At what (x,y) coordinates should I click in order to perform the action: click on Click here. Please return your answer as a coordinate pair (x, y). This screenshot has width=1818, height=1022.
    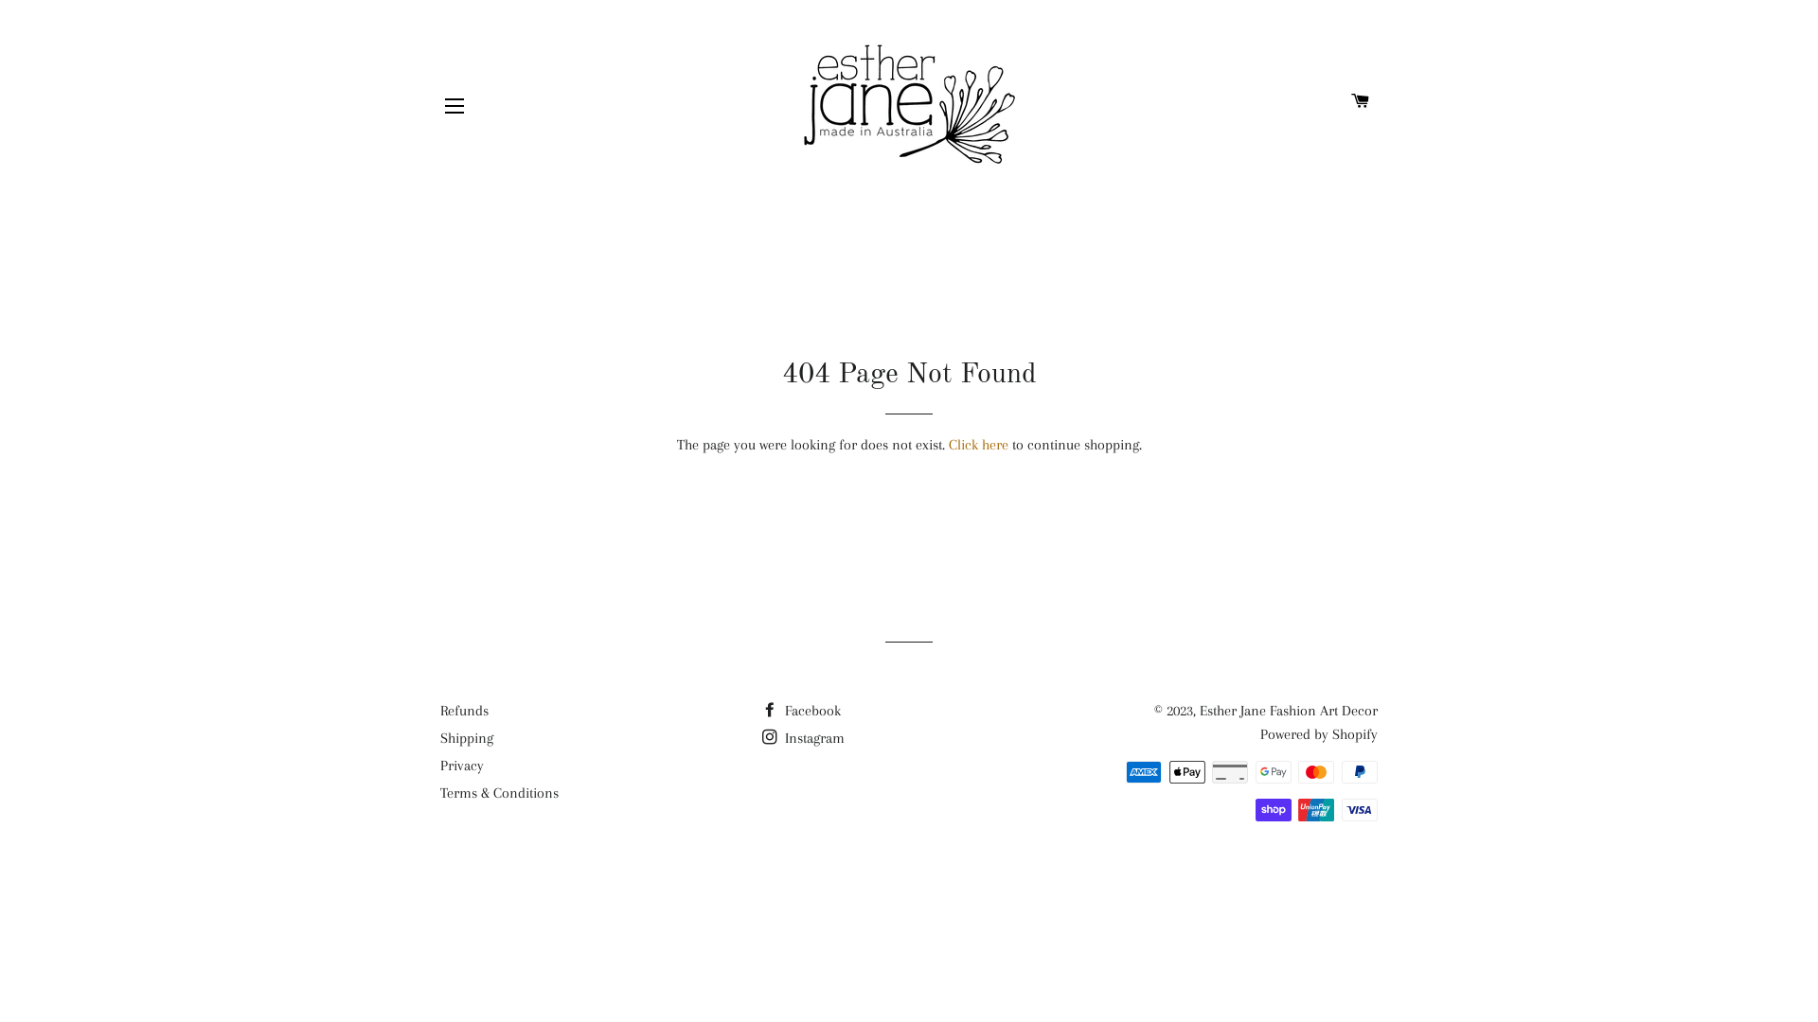
    Looking at the image, I should click on (979, 445).